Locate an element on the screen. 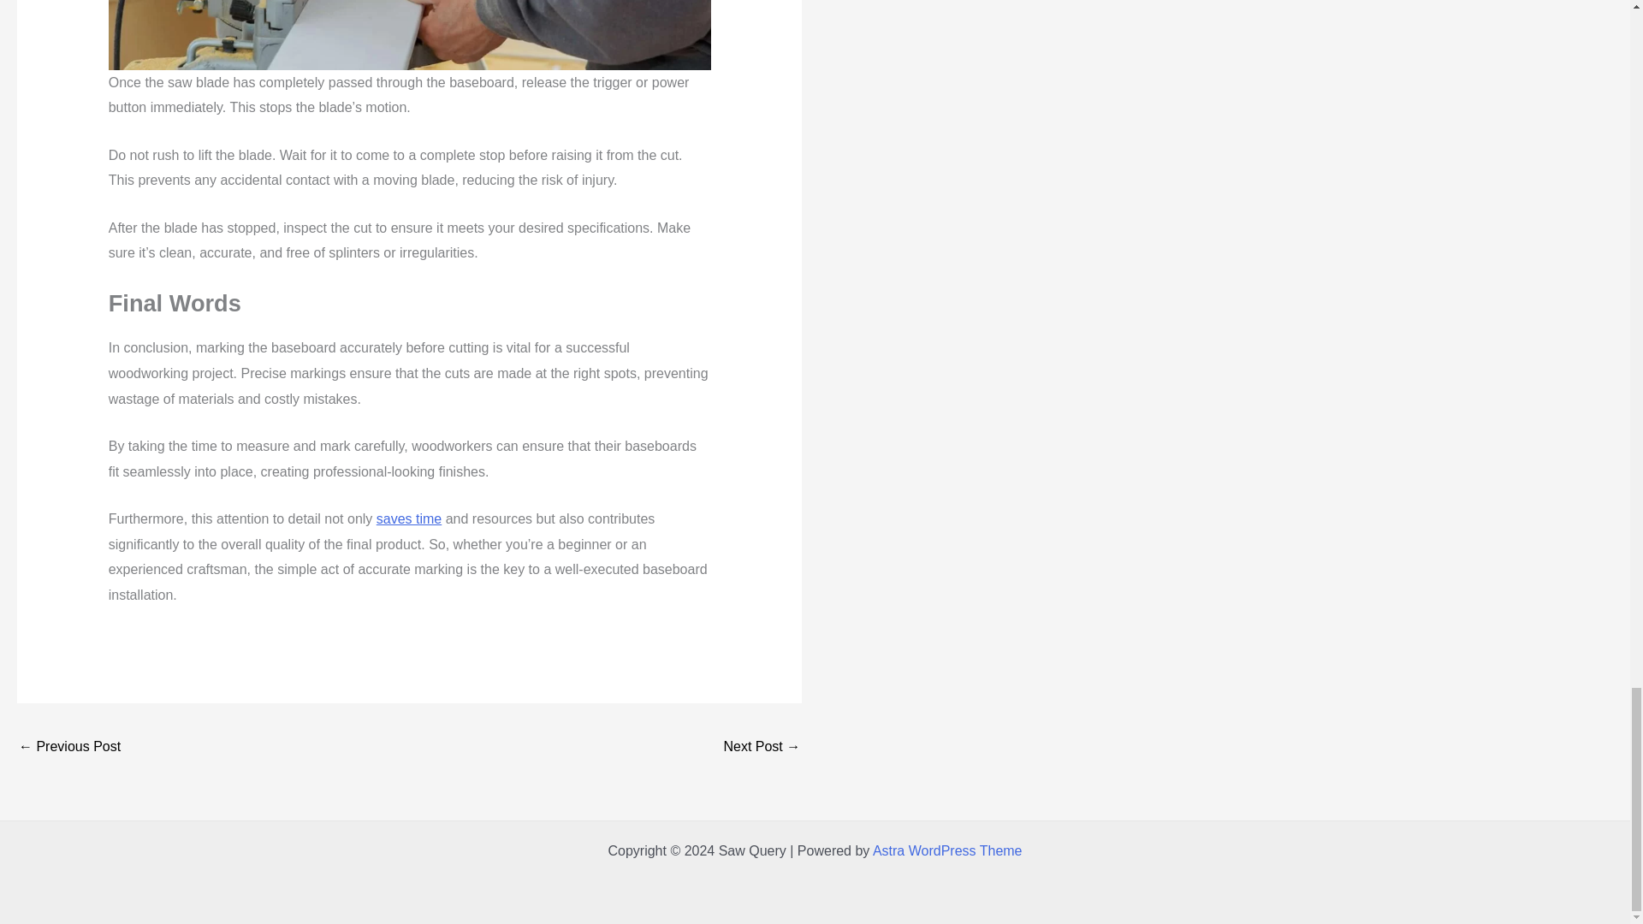 This screenshot has height=924, width=1643. Astra WordPress Theme is located at coordinates (946, 850).